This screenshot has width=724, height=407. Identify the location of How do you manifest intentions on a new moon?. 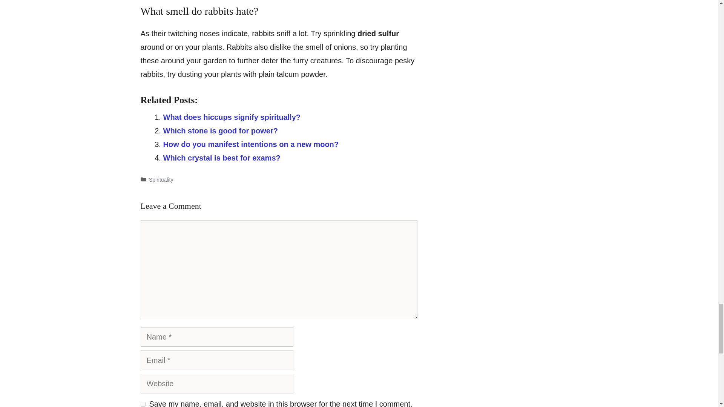
(251, 144).